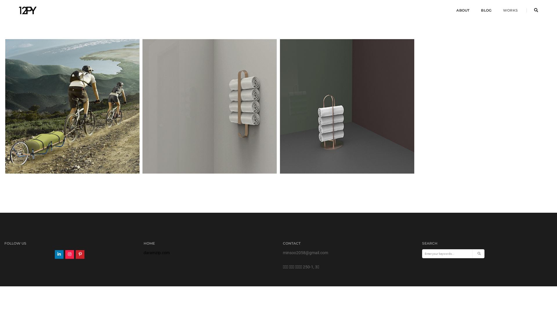 This screenshot has width=557, height=313. I want to click on daramzip.com, so click(157, 253).